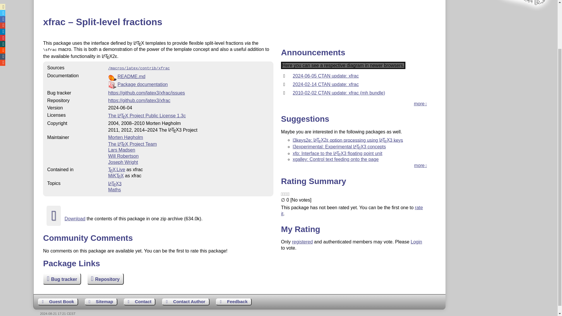  What do you see at coordinates (139, 302) in the screenshot?
I see `Get contact information for the Web site` at bounding box center [139, 302].